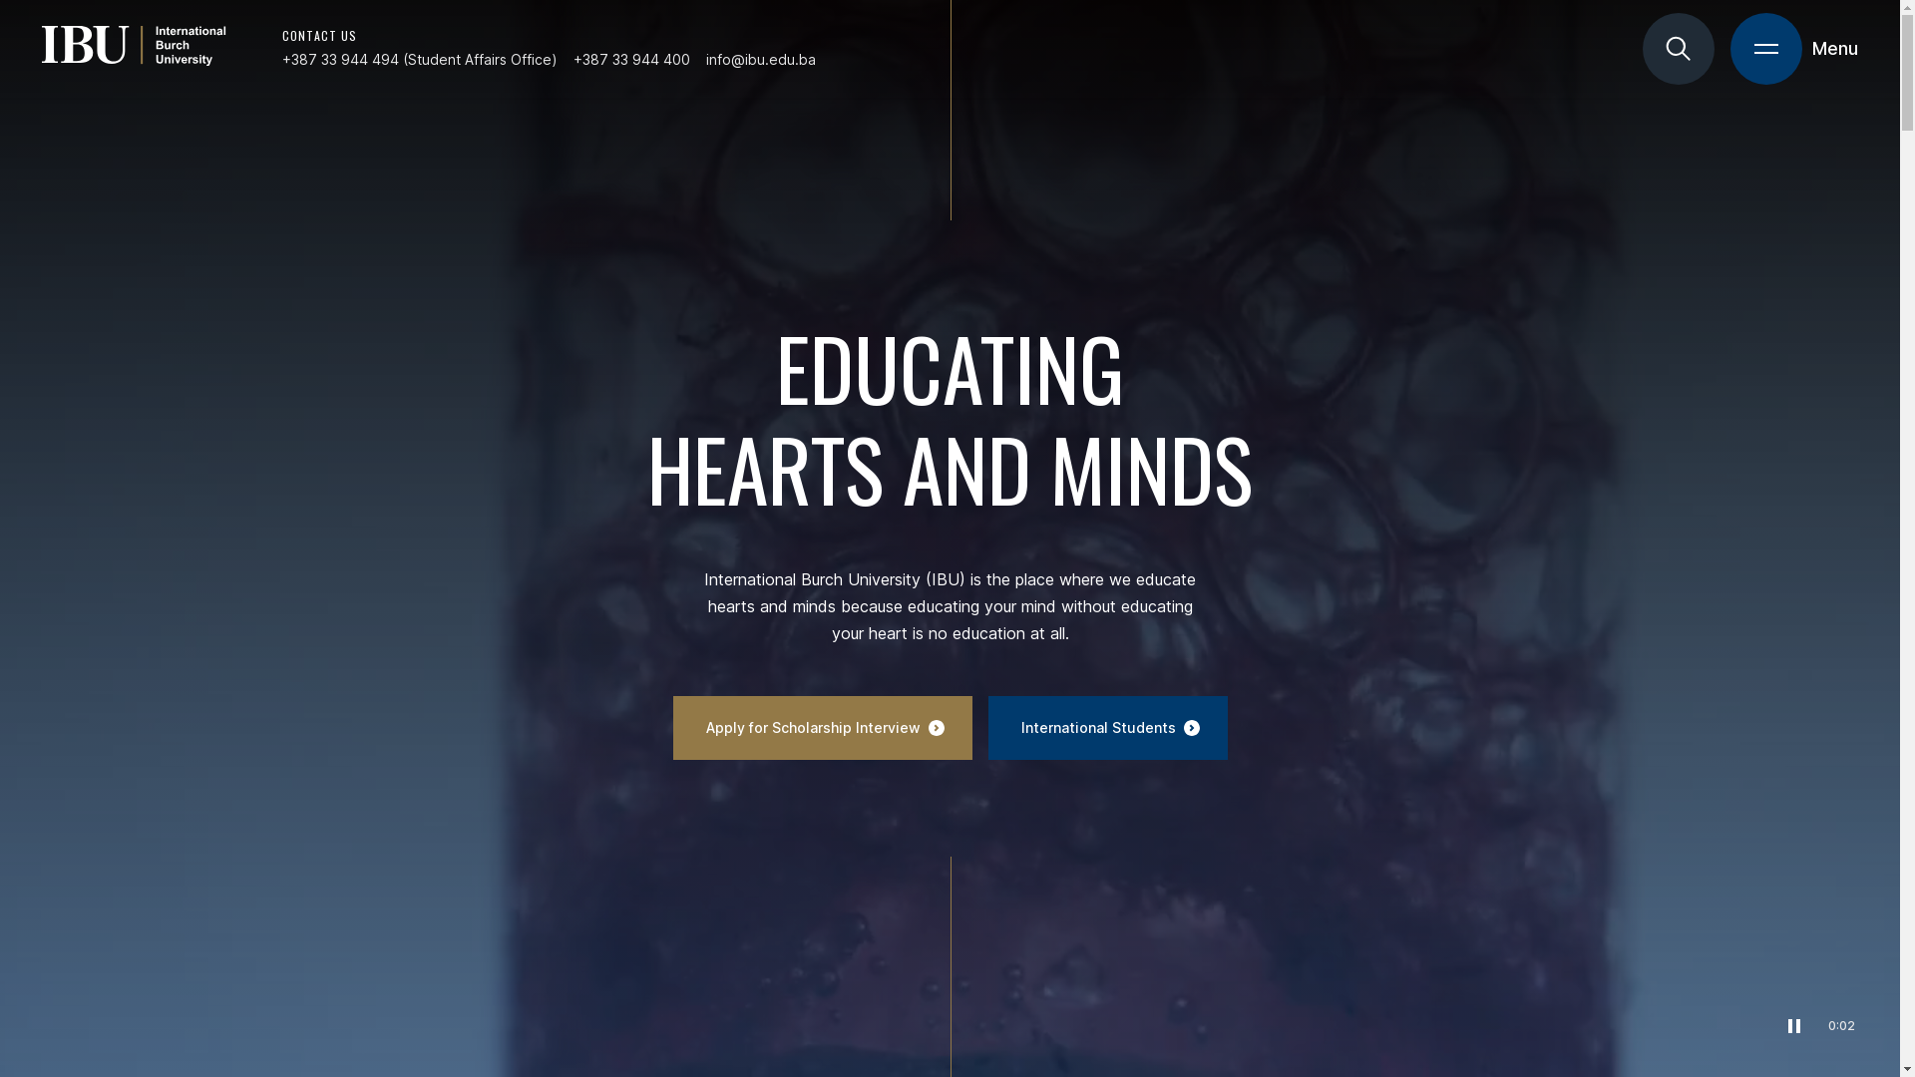 This screenshot has height=1077, width=1915. I want to click on +387 33 944 494 (Student Affairs Office), so click(420, 60).